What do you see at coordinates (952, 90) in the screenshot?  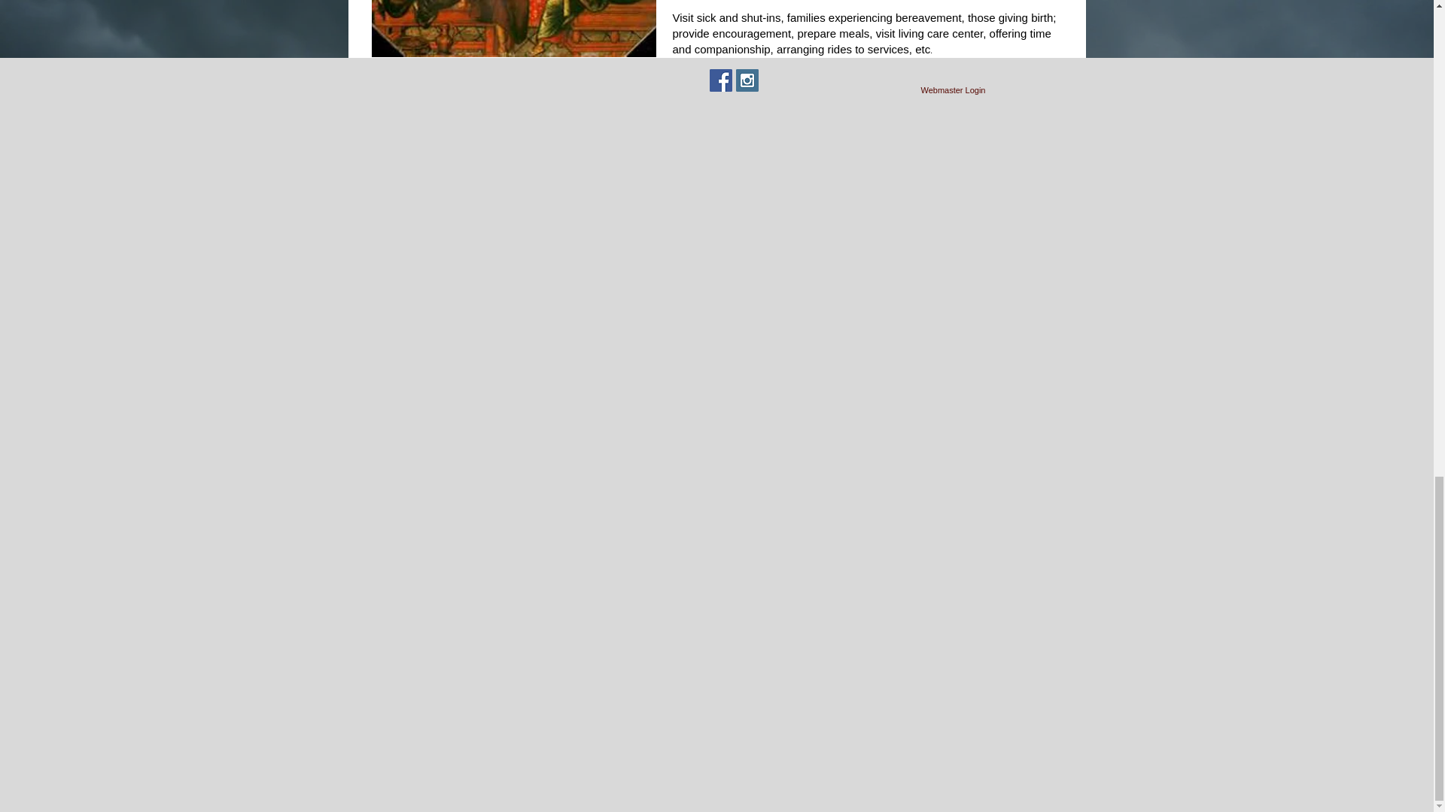 I see `Webmaster Login` at bounding box center [952, 90].